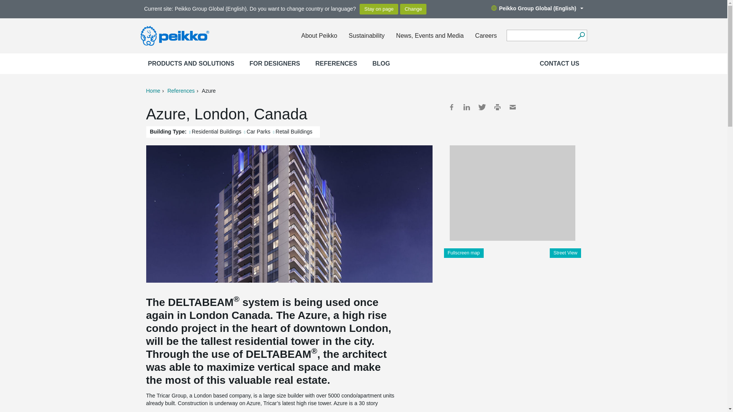 This screenshot has height=412, width=733. Describe the element at coordinates (512, 107) in the screenshot. I see `Email link` at that location.